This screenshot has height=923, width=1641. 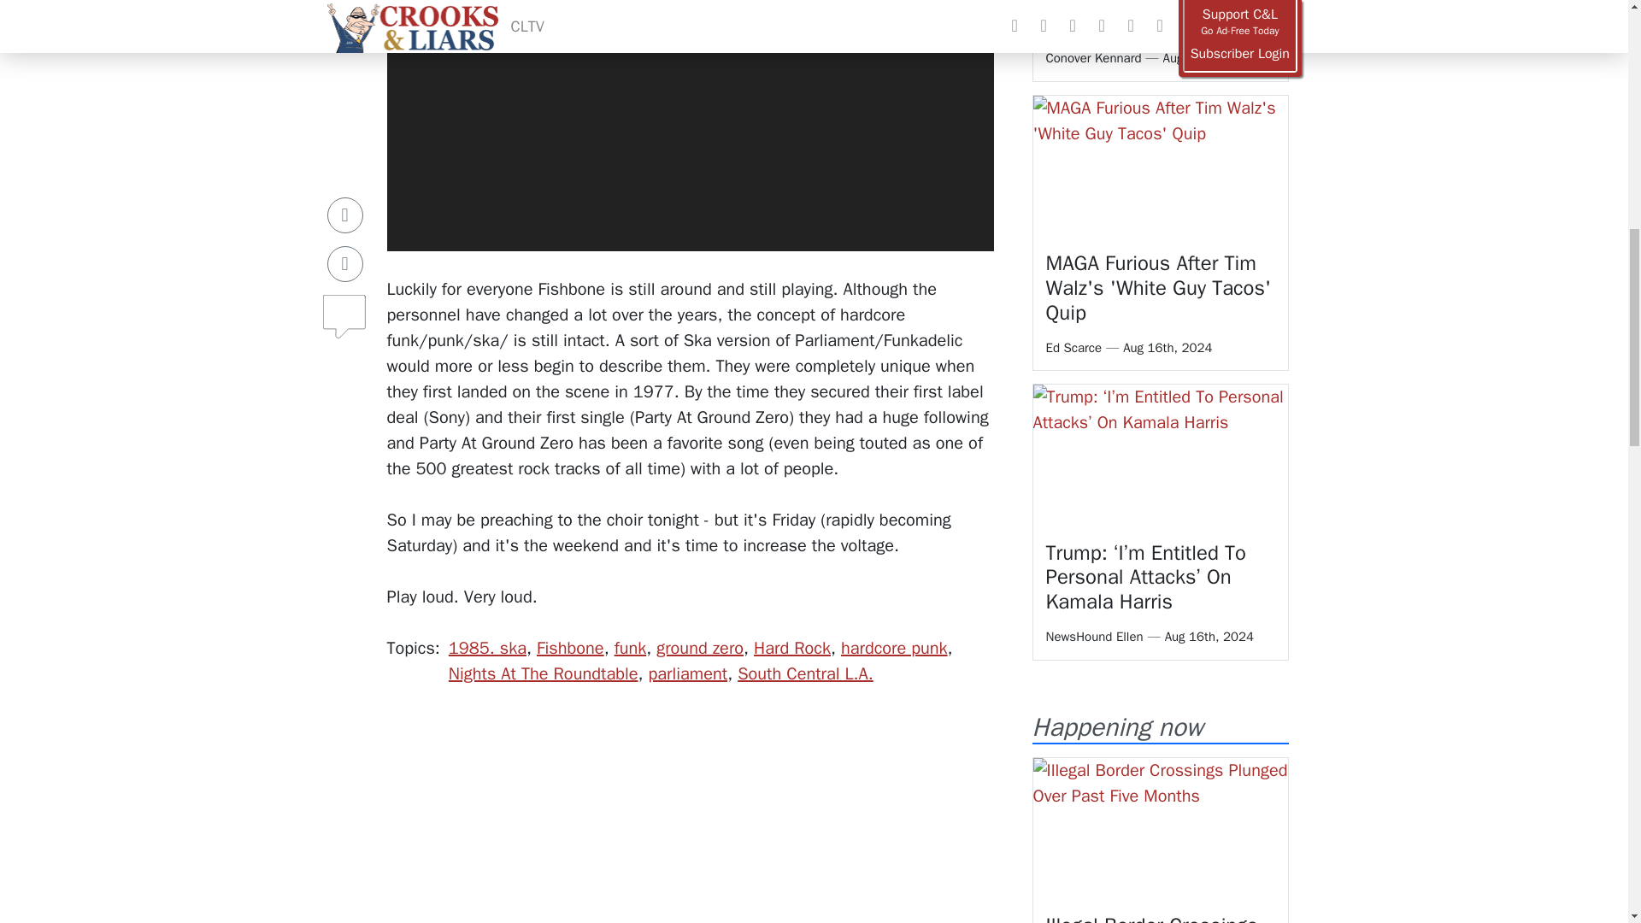 What do you see at coordinates (630, 648) in the screenshot?
I see `funk` at bounding box center [630, 648].